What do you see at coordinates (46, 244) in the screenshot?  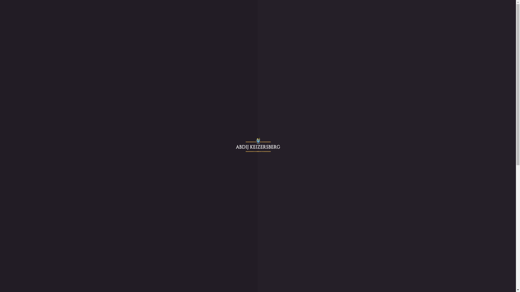 I see `Geschiedenis` at bounding box center [46, 244].